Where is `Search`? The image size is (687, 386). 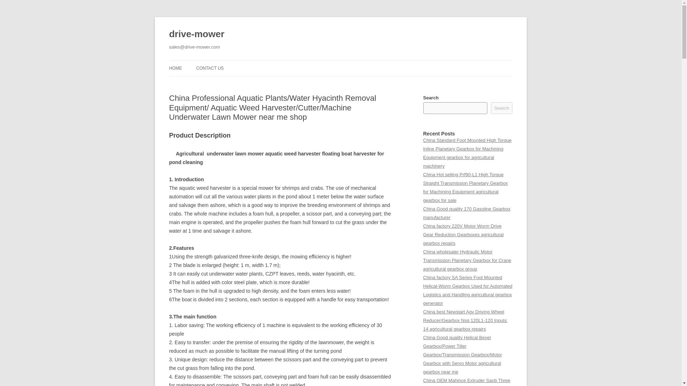
Search is located at coordinates (502, 108).